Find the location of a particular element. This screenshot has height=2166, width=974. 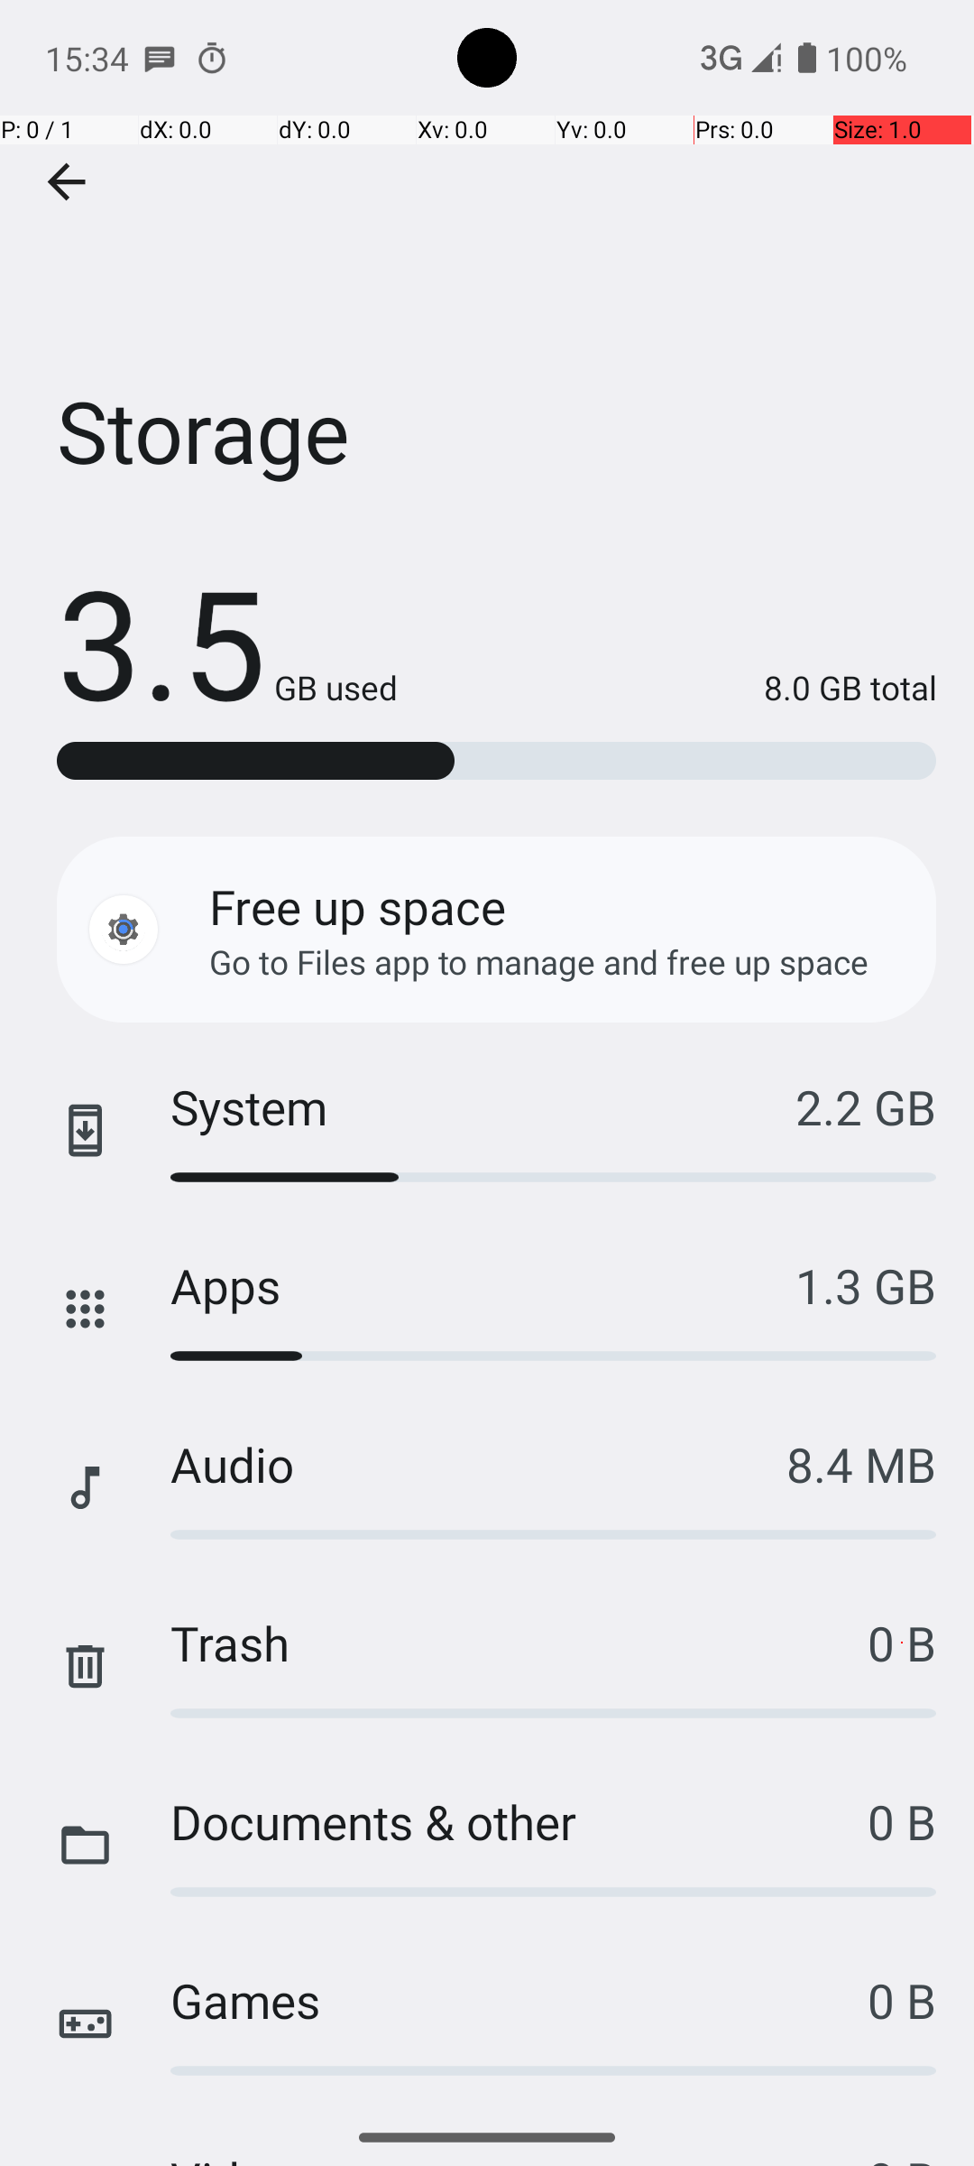

Games is located at coordinates (519, 2000).